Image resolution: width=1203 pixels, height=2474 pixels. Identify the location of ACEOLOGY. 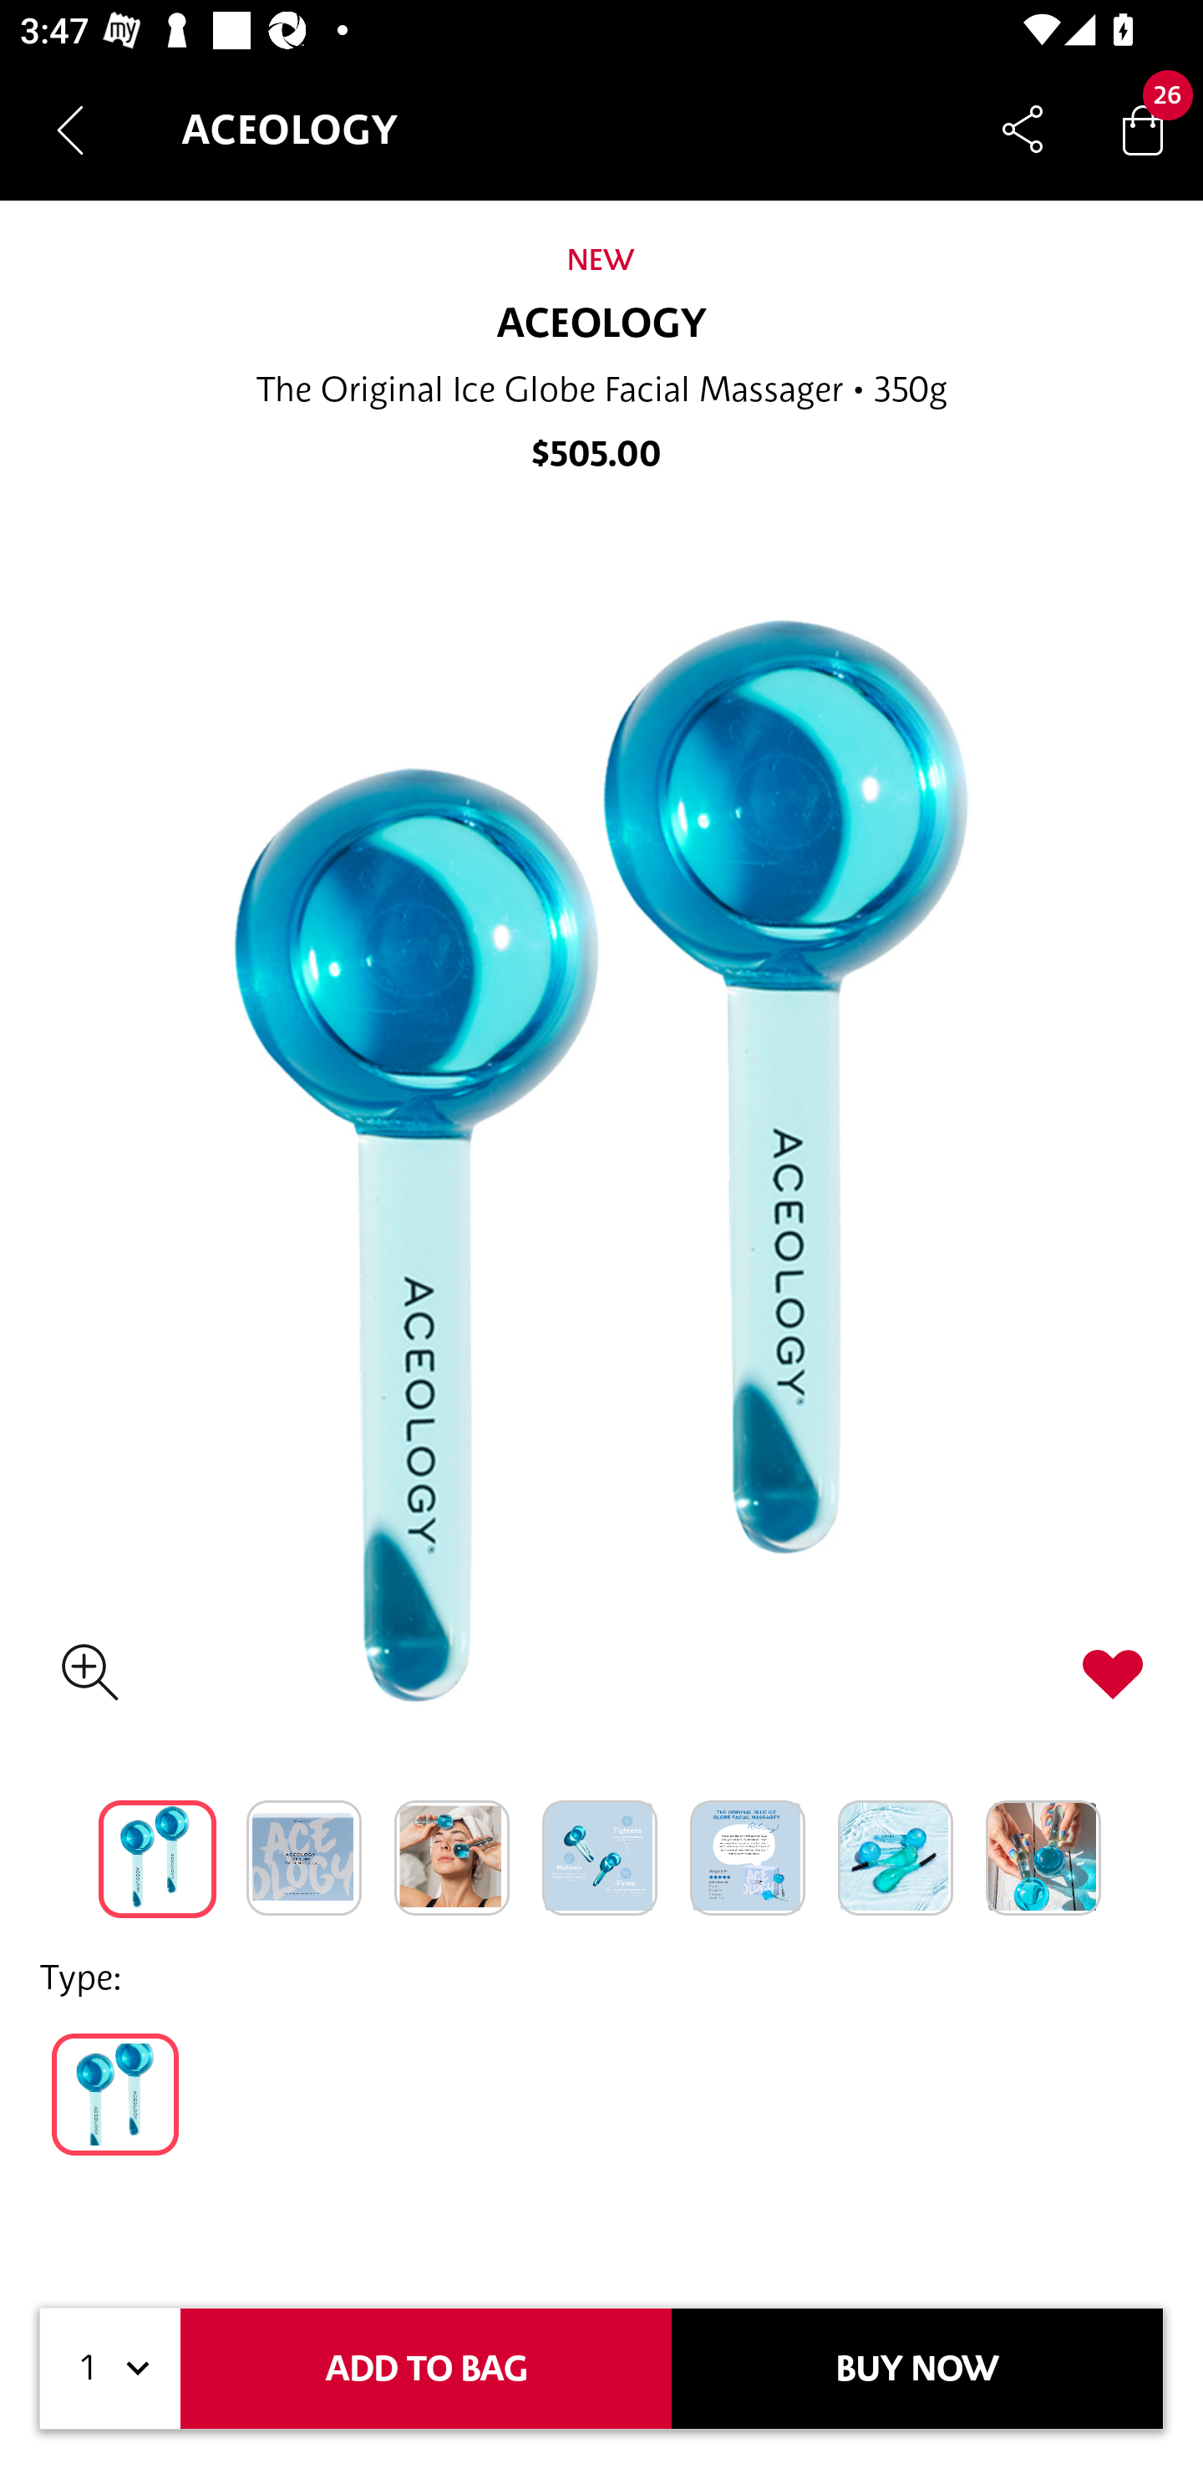
(601, 324).